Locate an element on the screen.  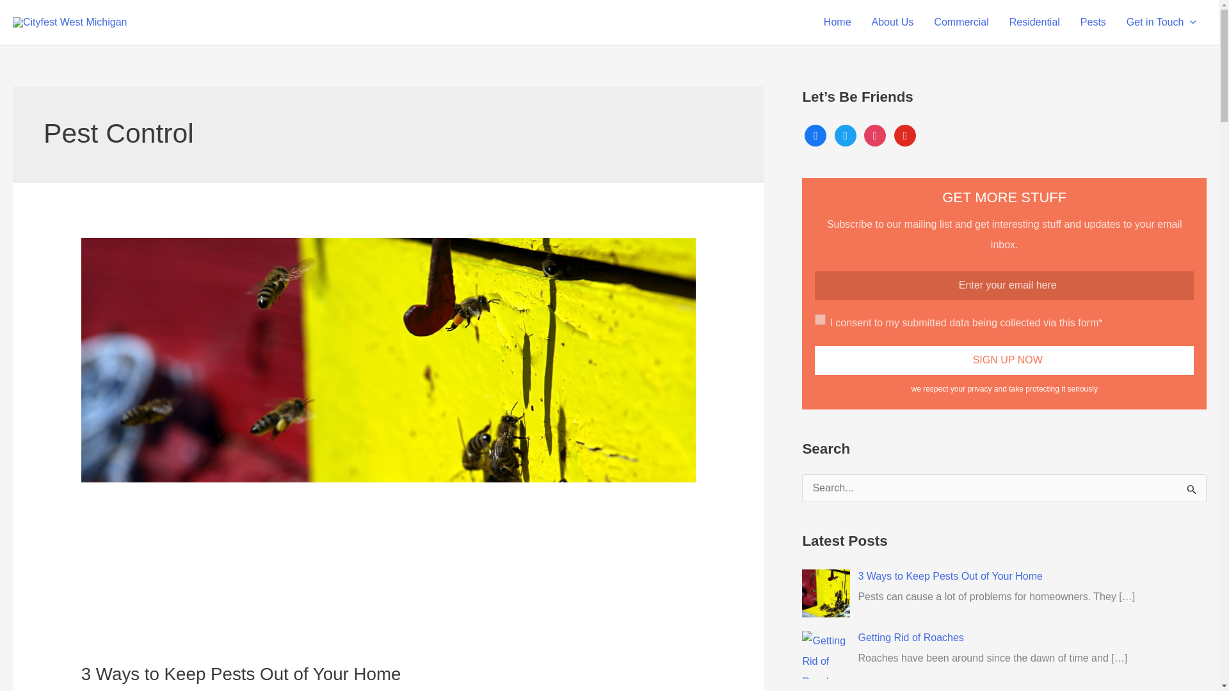
on is located at coordinates (820, 319).